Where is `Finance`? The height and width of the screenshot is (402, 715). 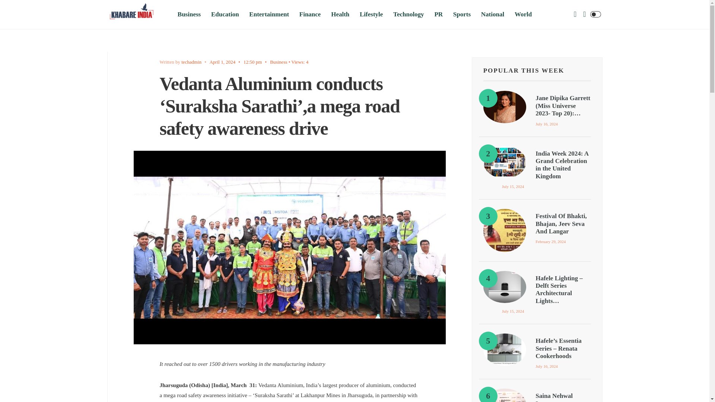 Finance is located at coordinates (310, 14).